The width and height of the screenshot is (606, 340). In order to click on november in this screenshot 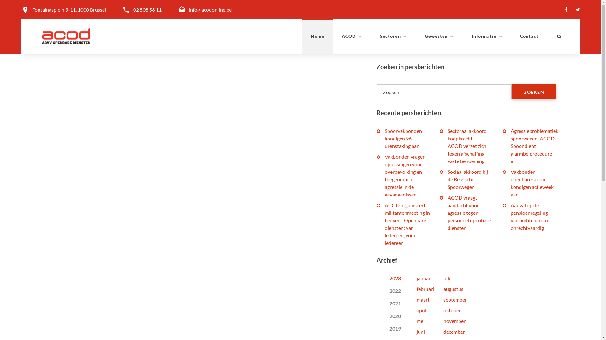, I will do `click(454, 321)`.